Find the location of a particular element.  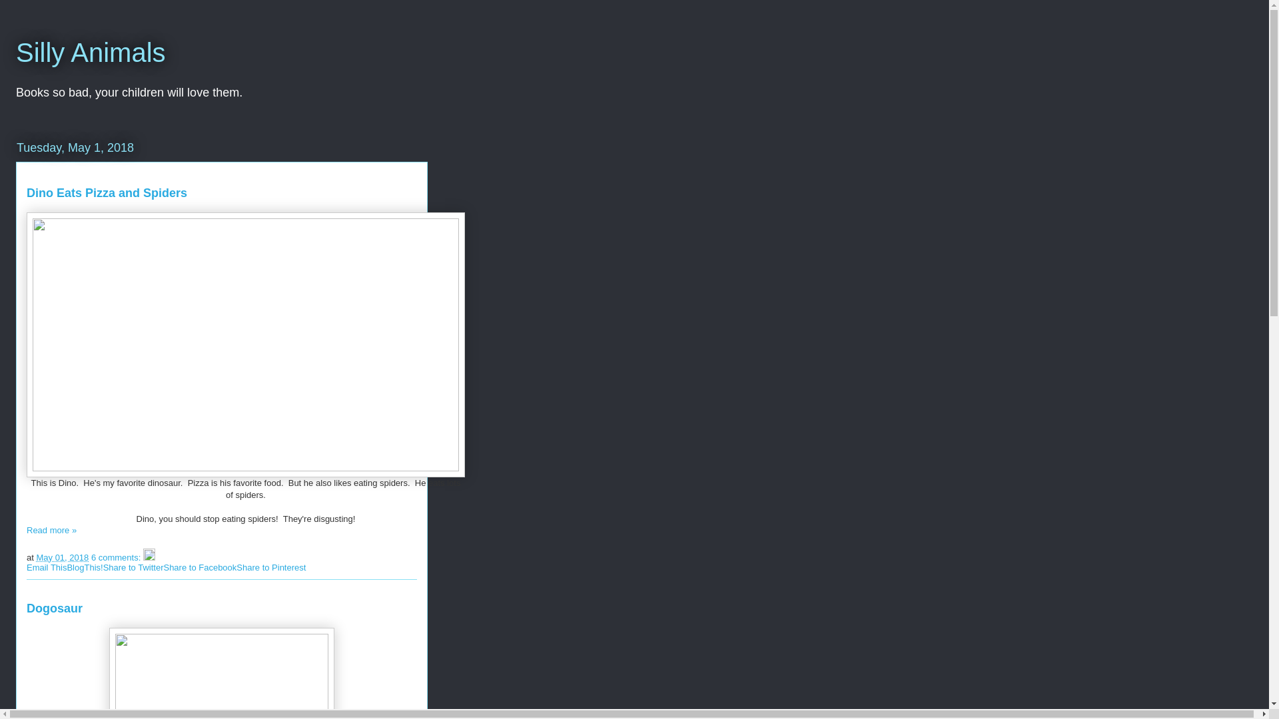

Dino Eats Pizza and Spiders is located at coordinates (107, 193).